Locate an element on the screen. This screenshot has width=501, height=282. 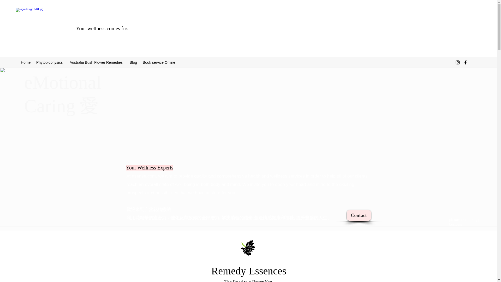
Home is located at coordinates (26, 62).